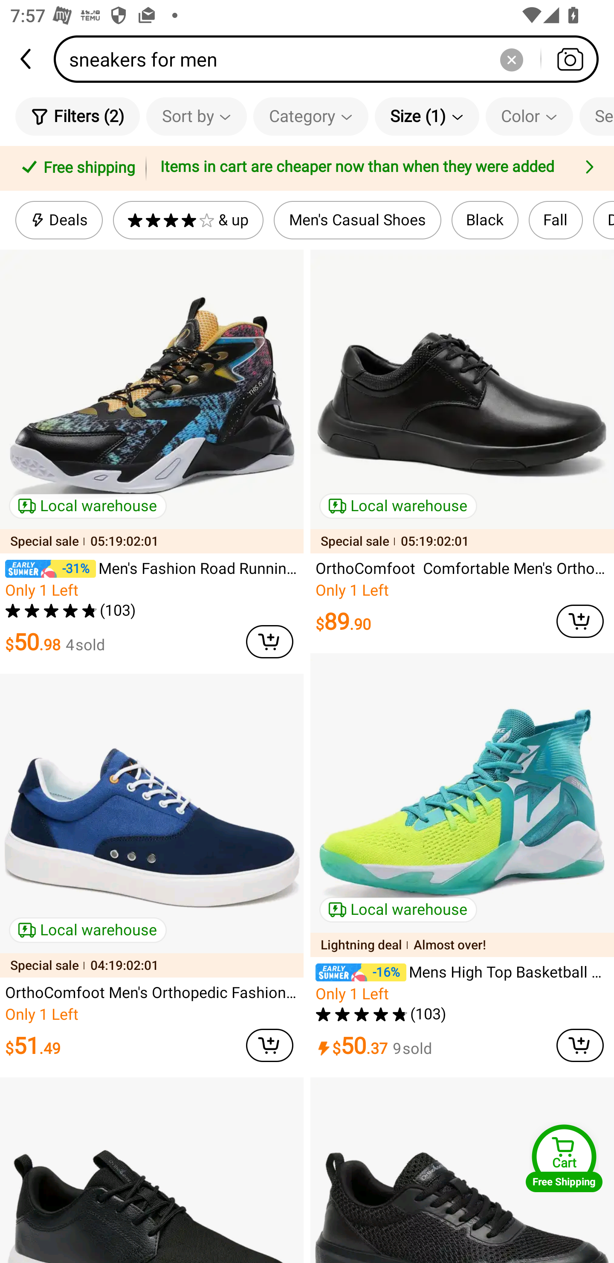 This screenshot has height=1263, width=614. What do you see at coordinates (310, 116) in the screenshot?
I see `Category` at bounding box center [310, 116].